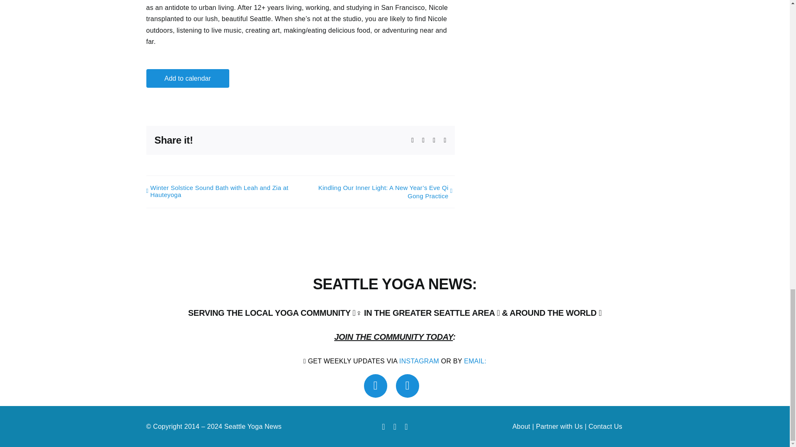 The width and height of the screenshot is (796, 447). Describe the element at coordinates (521, 426) in the screenshot. I see `About` at that location.